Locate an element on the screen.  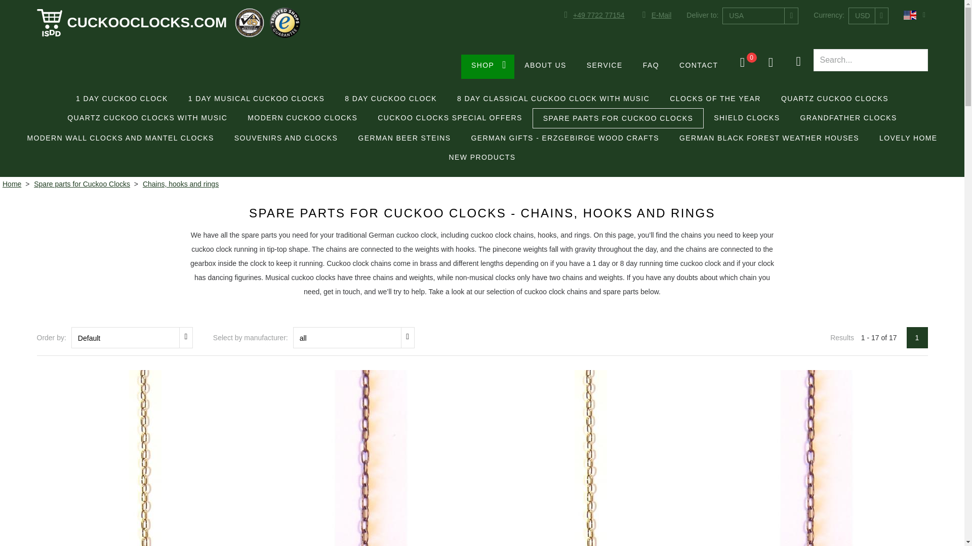
CUCKOOCLOCKS.COM is located at coordinates (132, 23).